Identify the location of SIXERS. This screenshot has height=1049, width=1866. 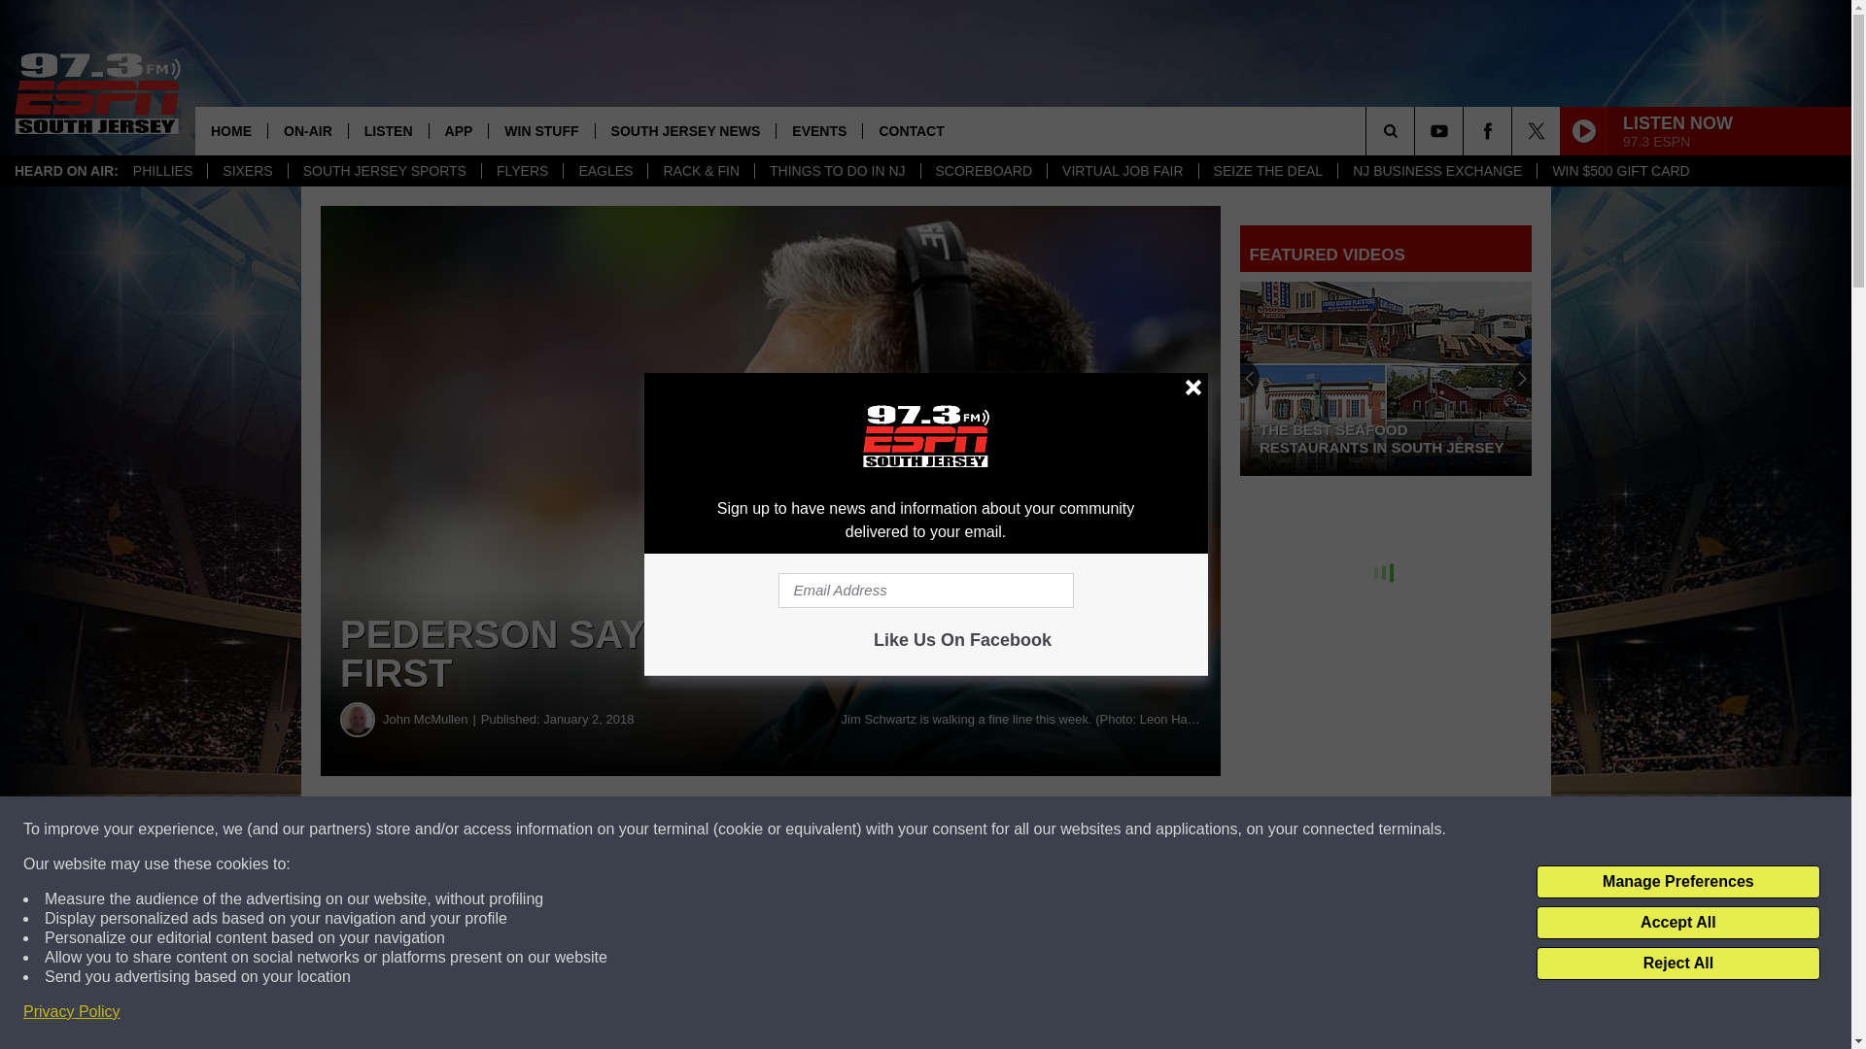
(247, 171).